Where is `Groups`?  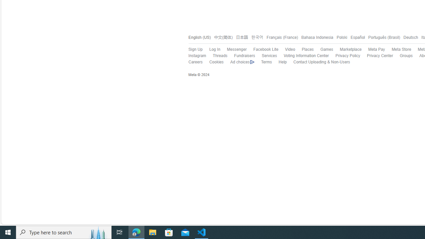 Groups is located at coordinates (406, 56).